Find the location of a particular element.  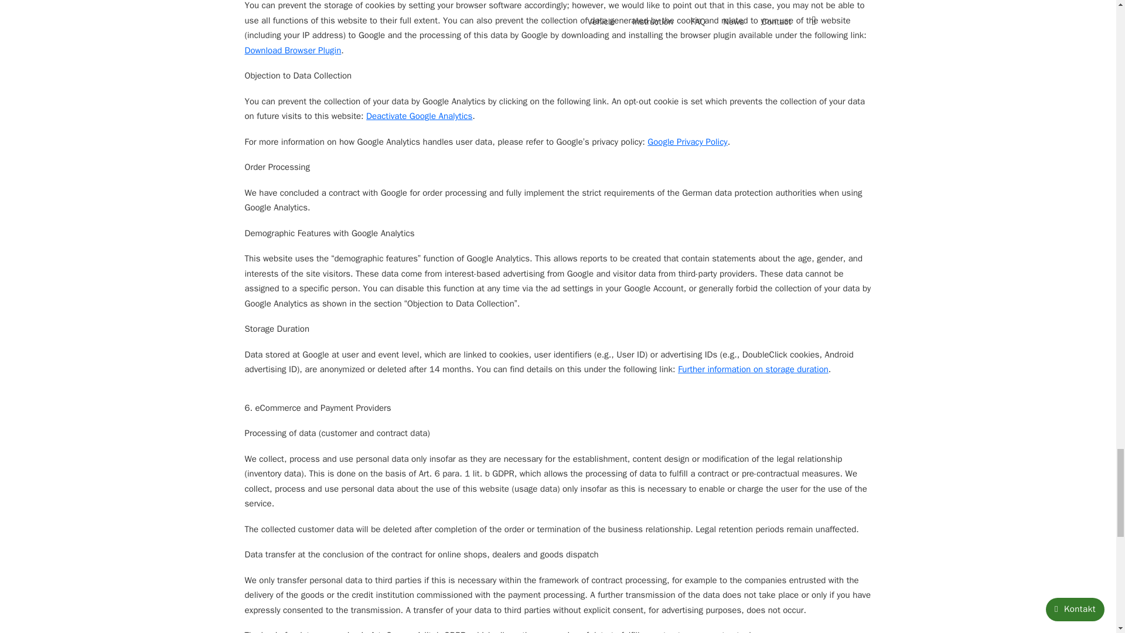

Deactivate Google Analytics is located at coordinates (420, 116).